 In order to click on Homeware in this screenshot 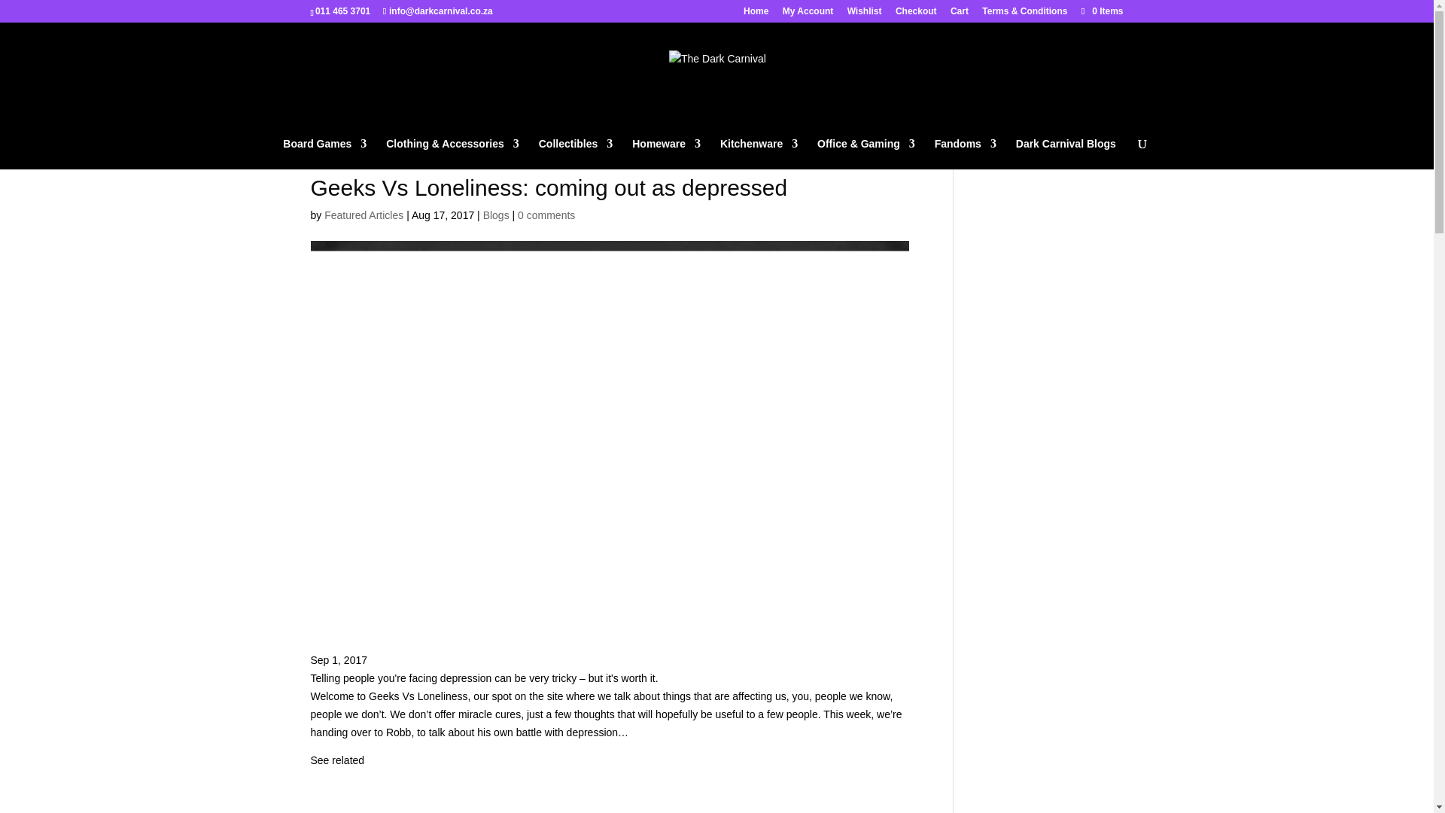, I will do `click(667, 154)`.